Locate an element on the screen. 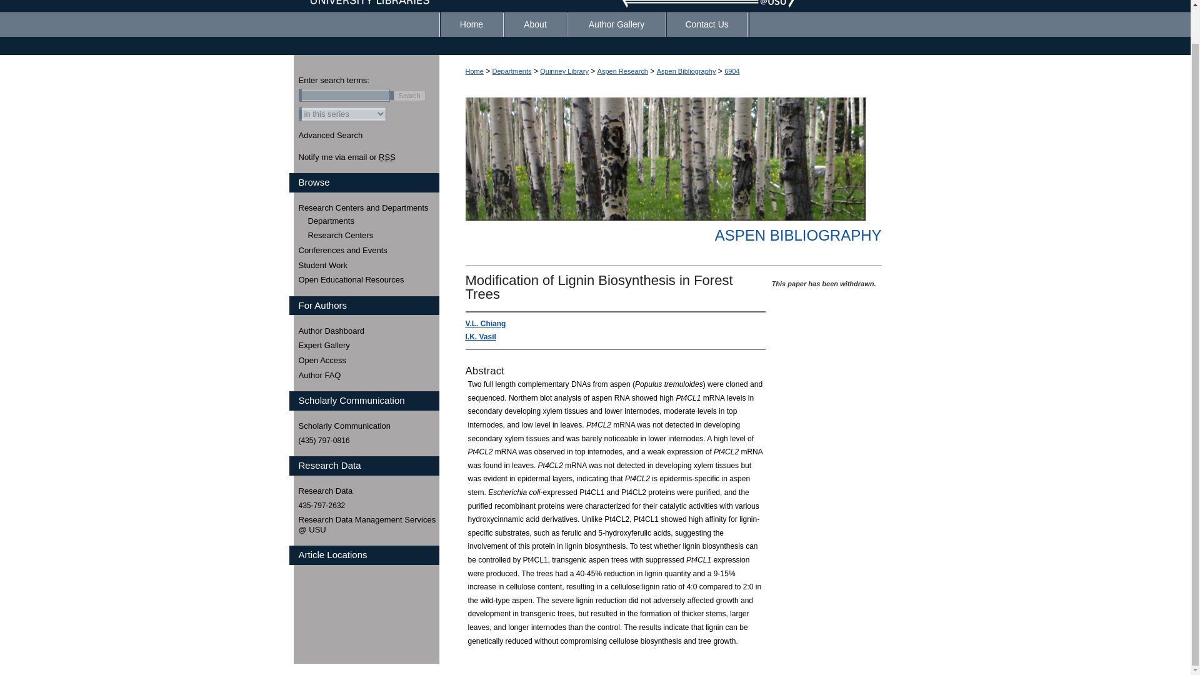 The height and width of the screenshot is (675, 1200). Expert Gallery is located at coordinates (369, 345).